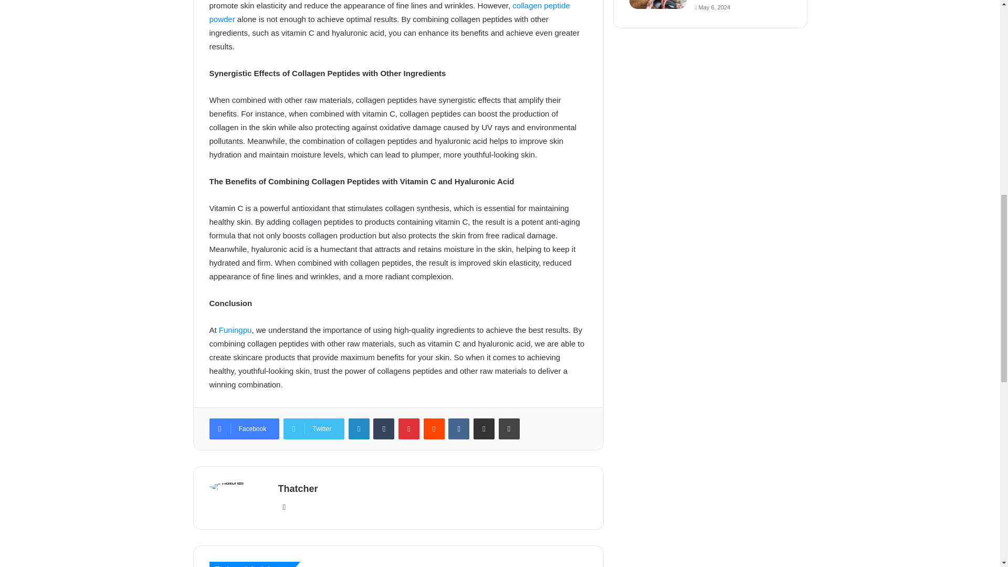 This screenshot has width=1008, height=567. Describe the element at coordinates (285, 507) in the screenshot. I see `Website` at that location.